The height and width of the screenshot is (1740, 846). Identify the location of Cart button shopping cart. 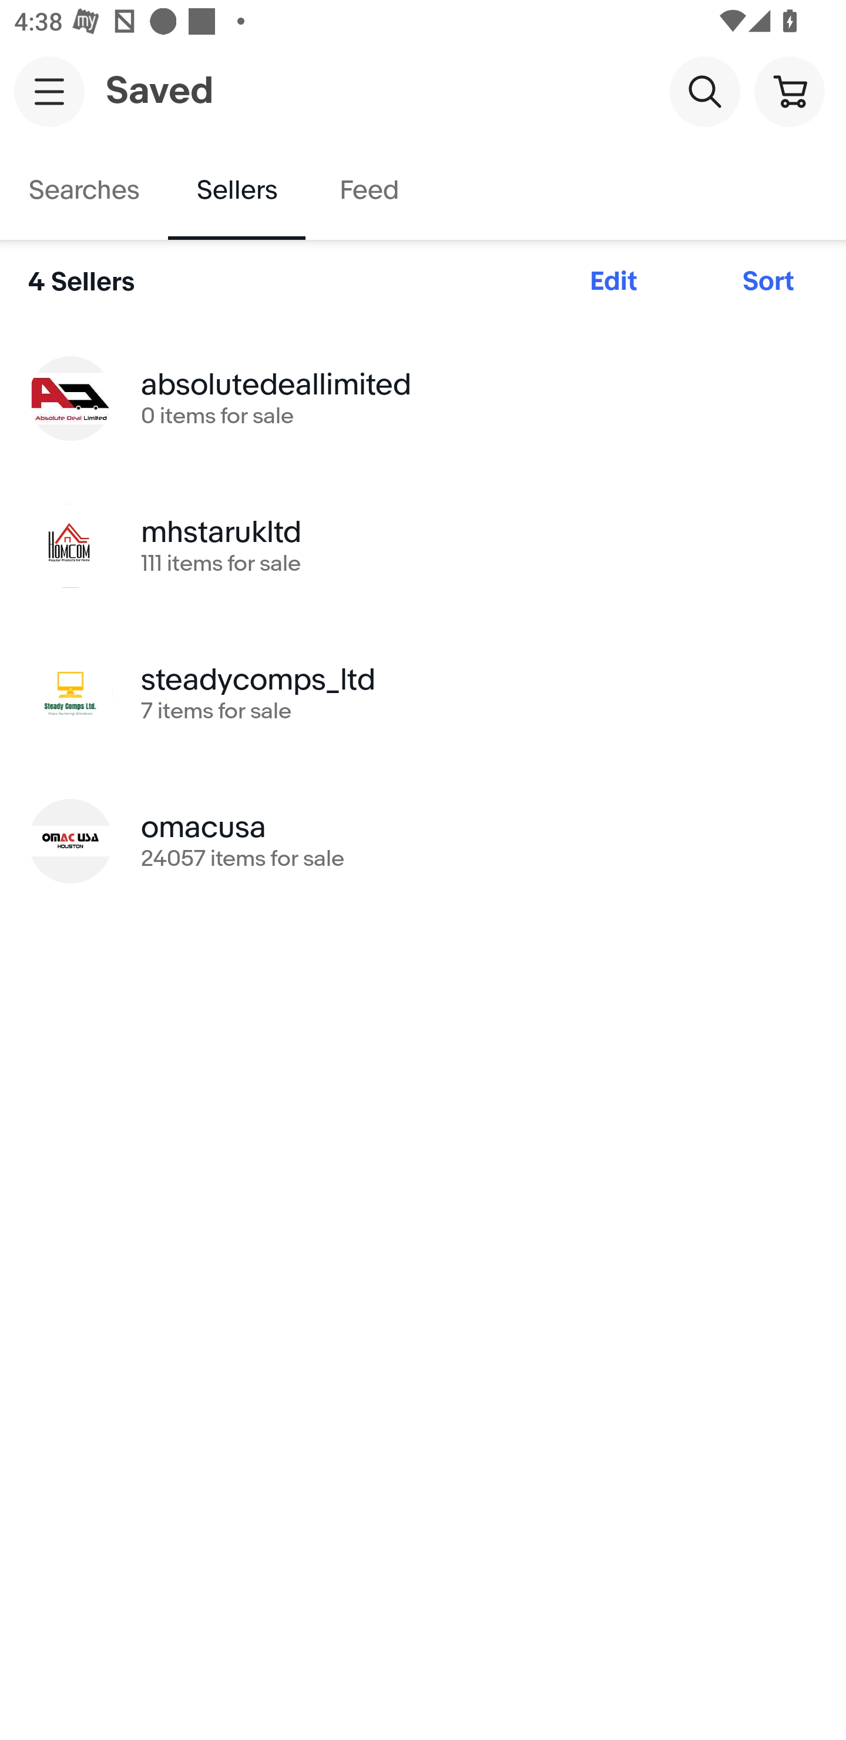
(789, 91).